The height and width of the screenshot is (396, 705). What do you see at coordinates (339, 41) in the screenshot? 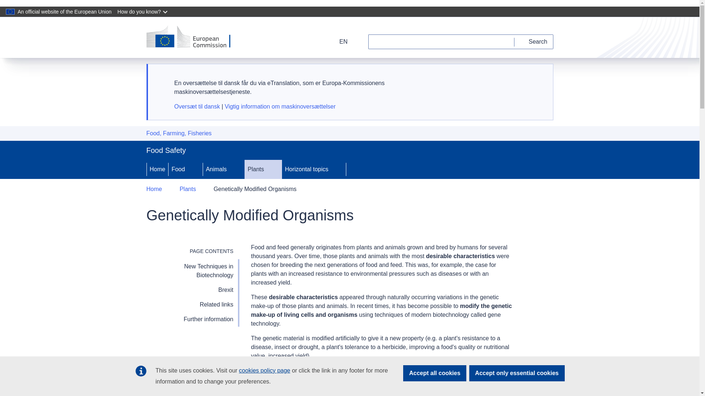
I see `EN` at bounding box center [339, 41].